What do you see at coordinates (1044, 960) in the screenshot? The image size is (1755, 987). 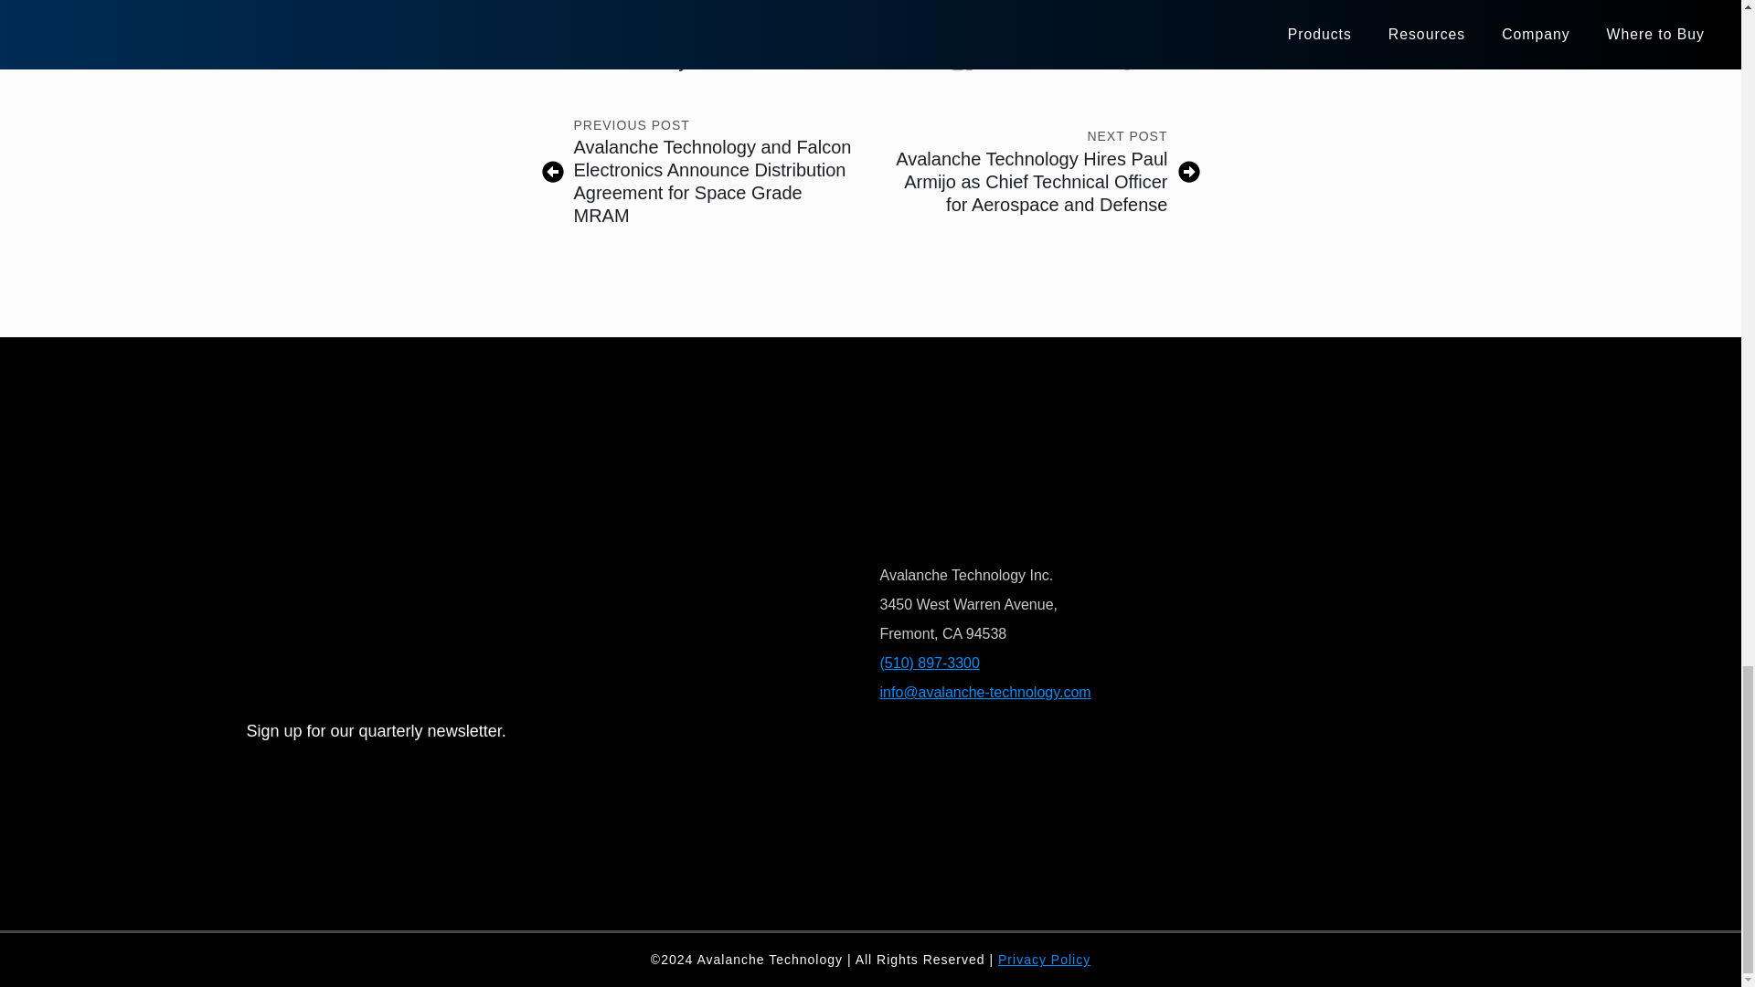 I see `Privacy Policy` at bounding box center [1044, 960].